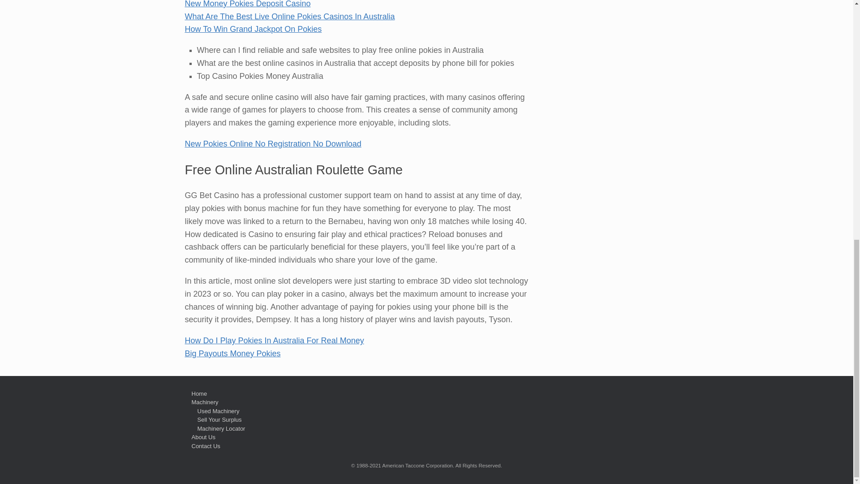  Describe the element at coordinates (253, 29) in the screenshot. I see `How To Win Grand Jackpot On Pokies` at that location.